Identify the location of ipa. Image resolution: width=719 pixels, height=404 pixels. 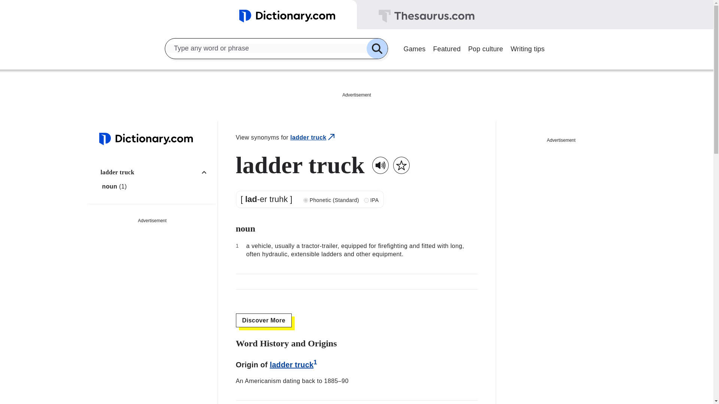
(366, 201).